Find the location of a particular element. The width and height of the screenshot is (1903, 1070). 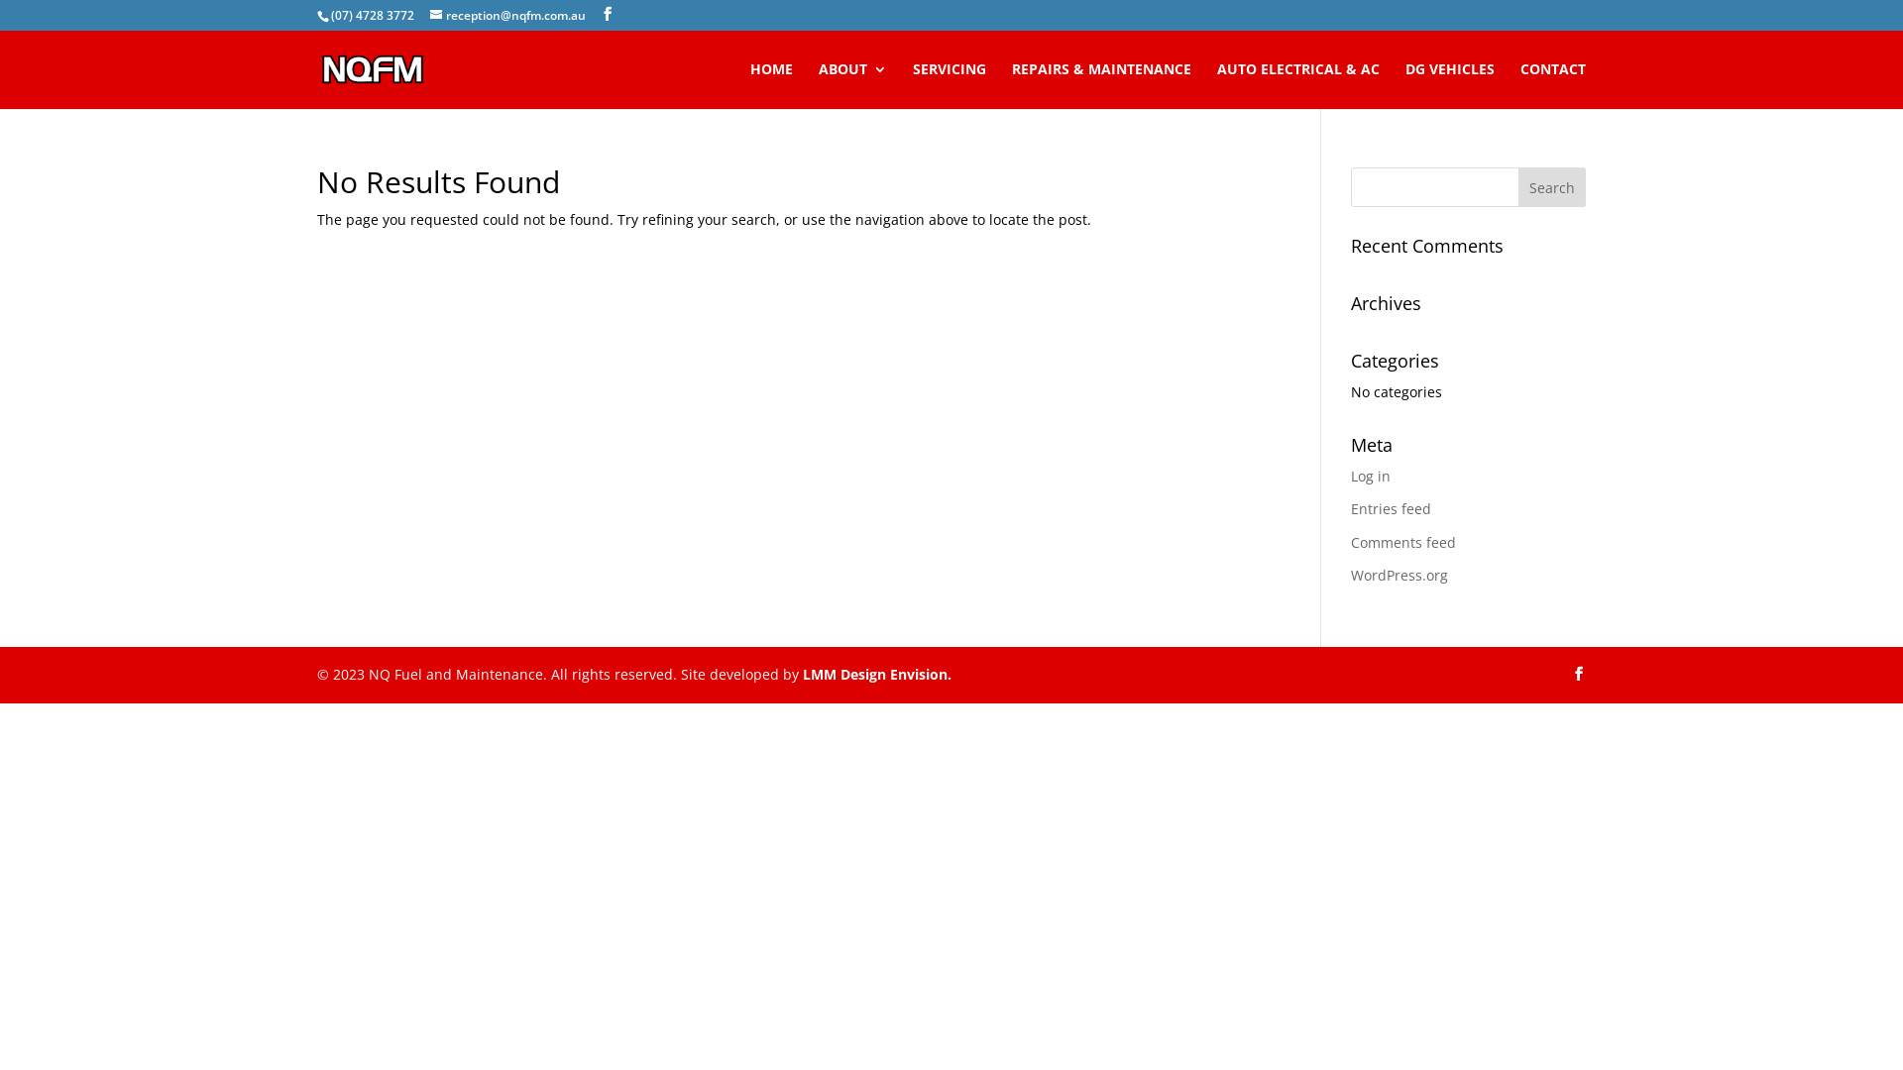

SERVICING is located at coordinates (950, 85).